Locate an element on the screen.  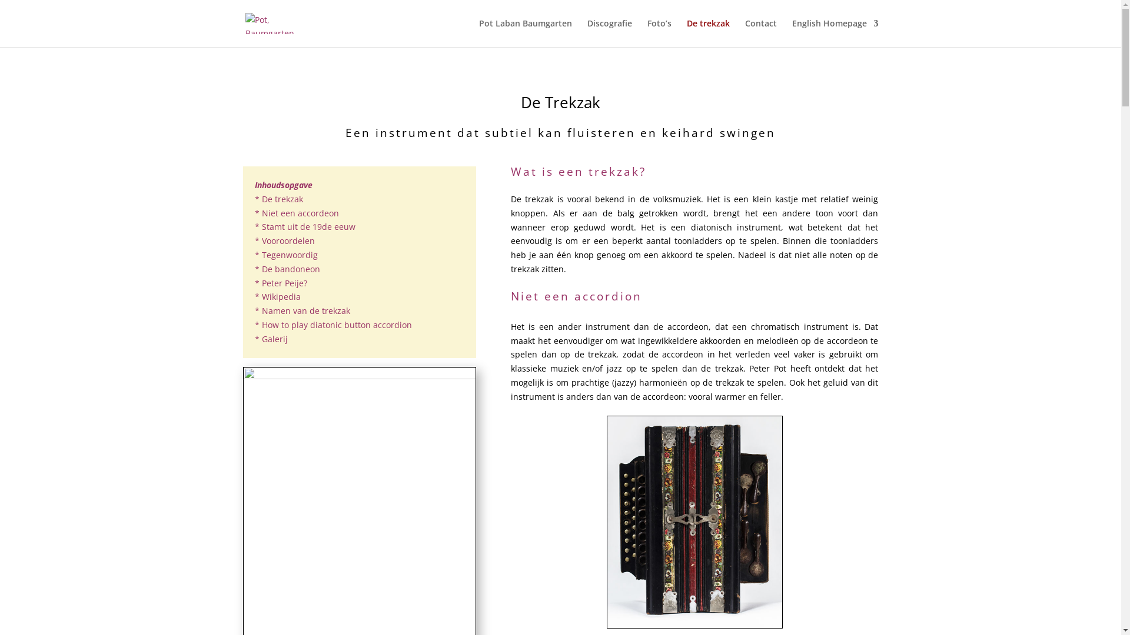
* Vooroordelen is located at coordinates (284, 241).